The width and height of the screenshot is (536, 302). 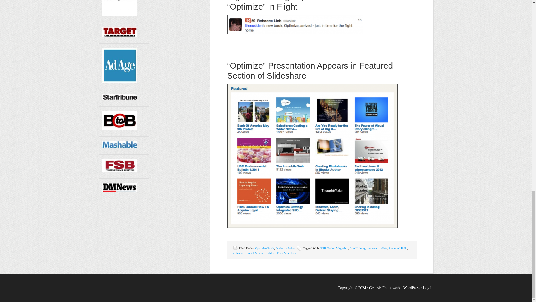 I want to click on target marketing mag by toprankonlinemarketing, on Flickr, so click(x=119, y=36).